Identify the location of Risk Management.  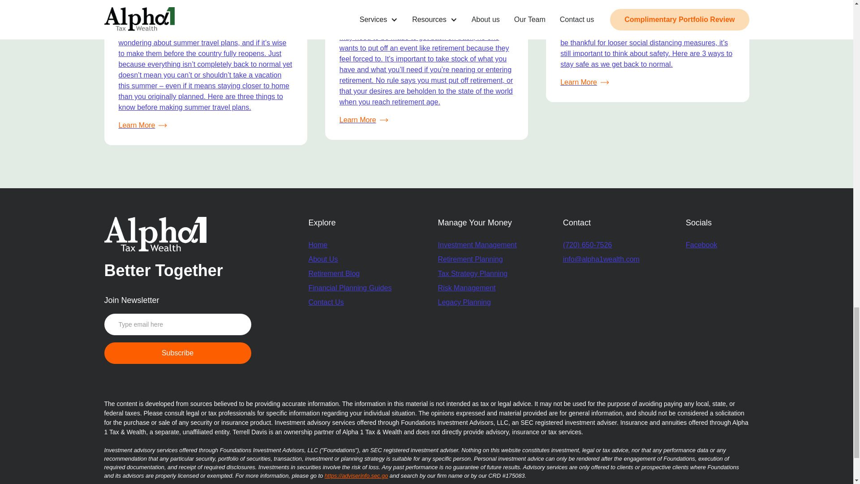
(477, 288).